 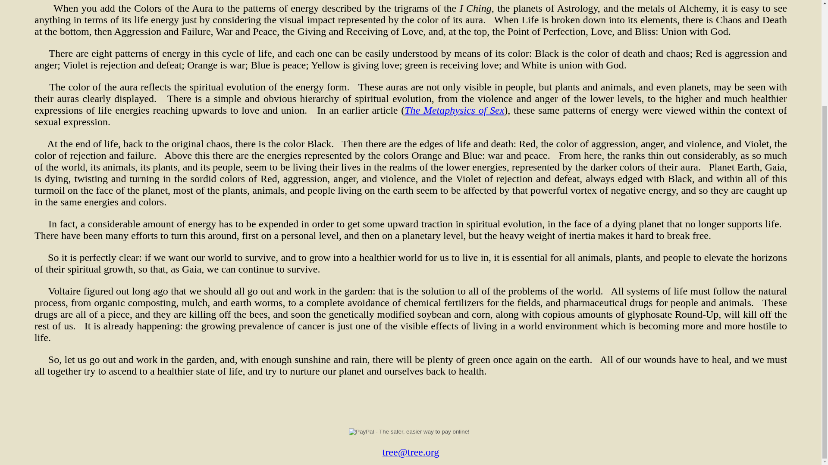 What do you see at coordinates (455, 110) in the screenshot?
I see `The Metaphysics of Sex` at bounding box center [455, 110].